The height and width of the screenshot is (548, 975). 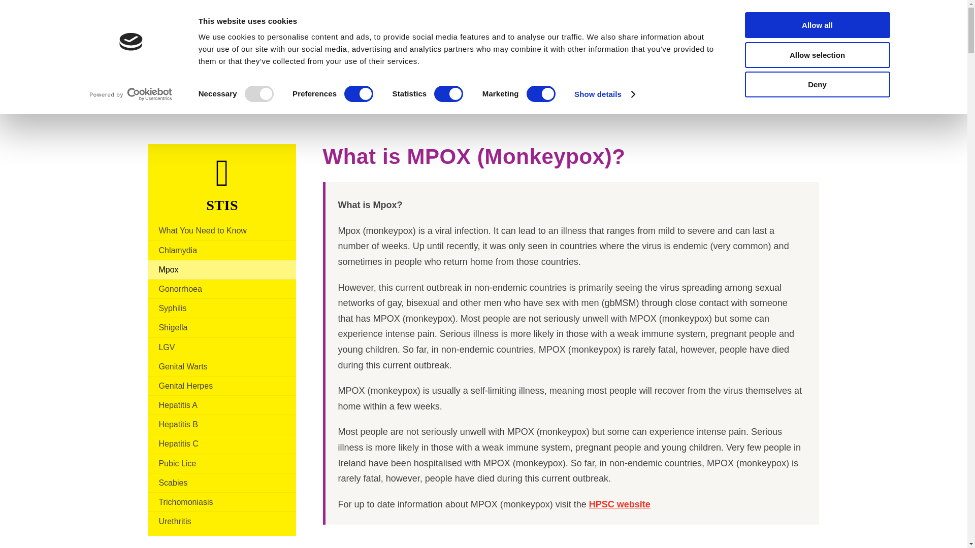 I want to click on Allow selection, so click(x=817, y=54).